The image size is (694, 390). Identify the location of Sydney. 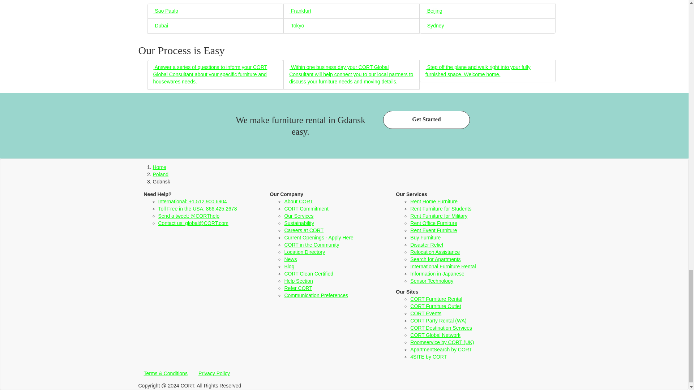
(434, 25).